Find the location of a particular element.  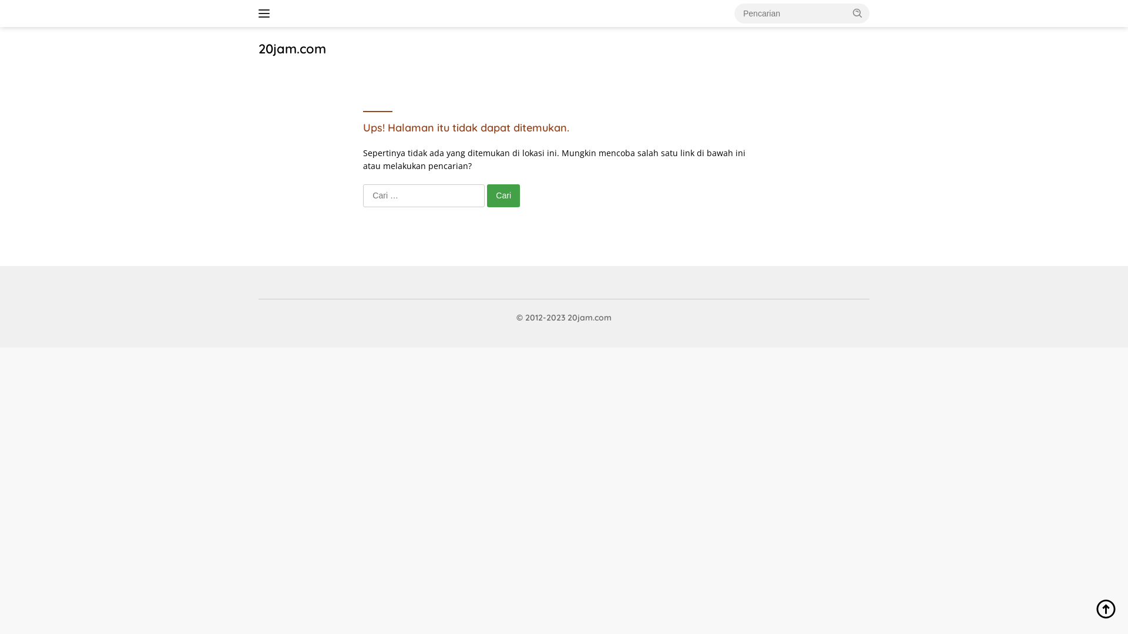

Cari is located at coordinates (503, 195).